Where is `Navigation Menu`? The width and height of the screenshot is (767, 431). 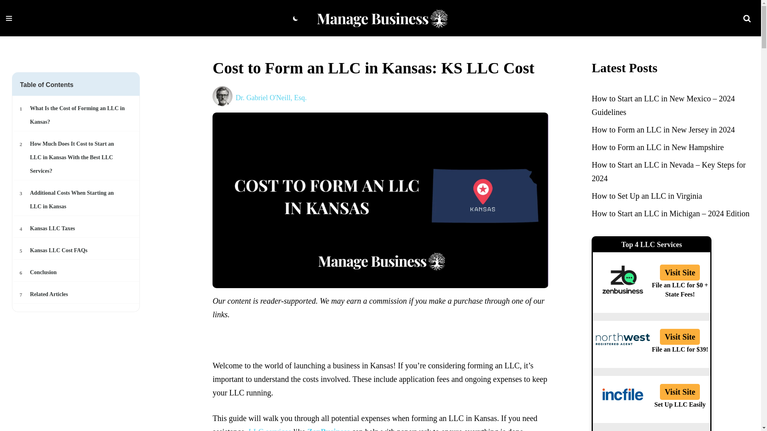 Navigation Menu is located at coordinates (77, 295).